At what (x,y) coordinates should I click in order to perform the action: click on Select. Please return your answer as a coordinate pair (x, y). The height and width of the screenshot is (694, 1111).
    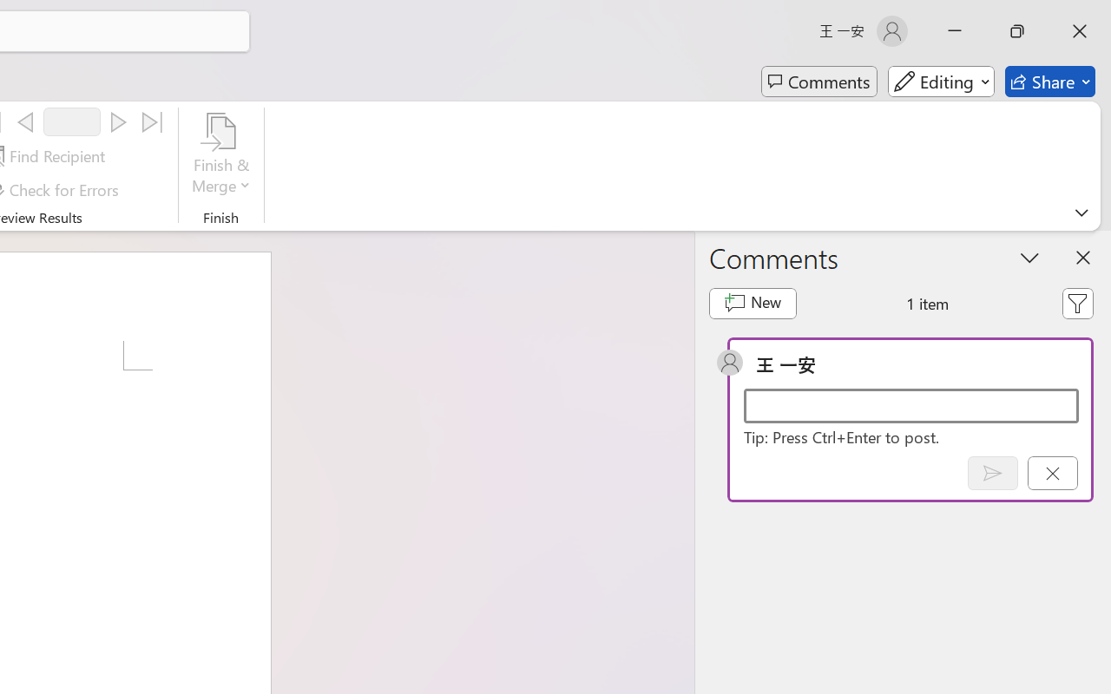
    Looking at the image, I should click on (53, 120).